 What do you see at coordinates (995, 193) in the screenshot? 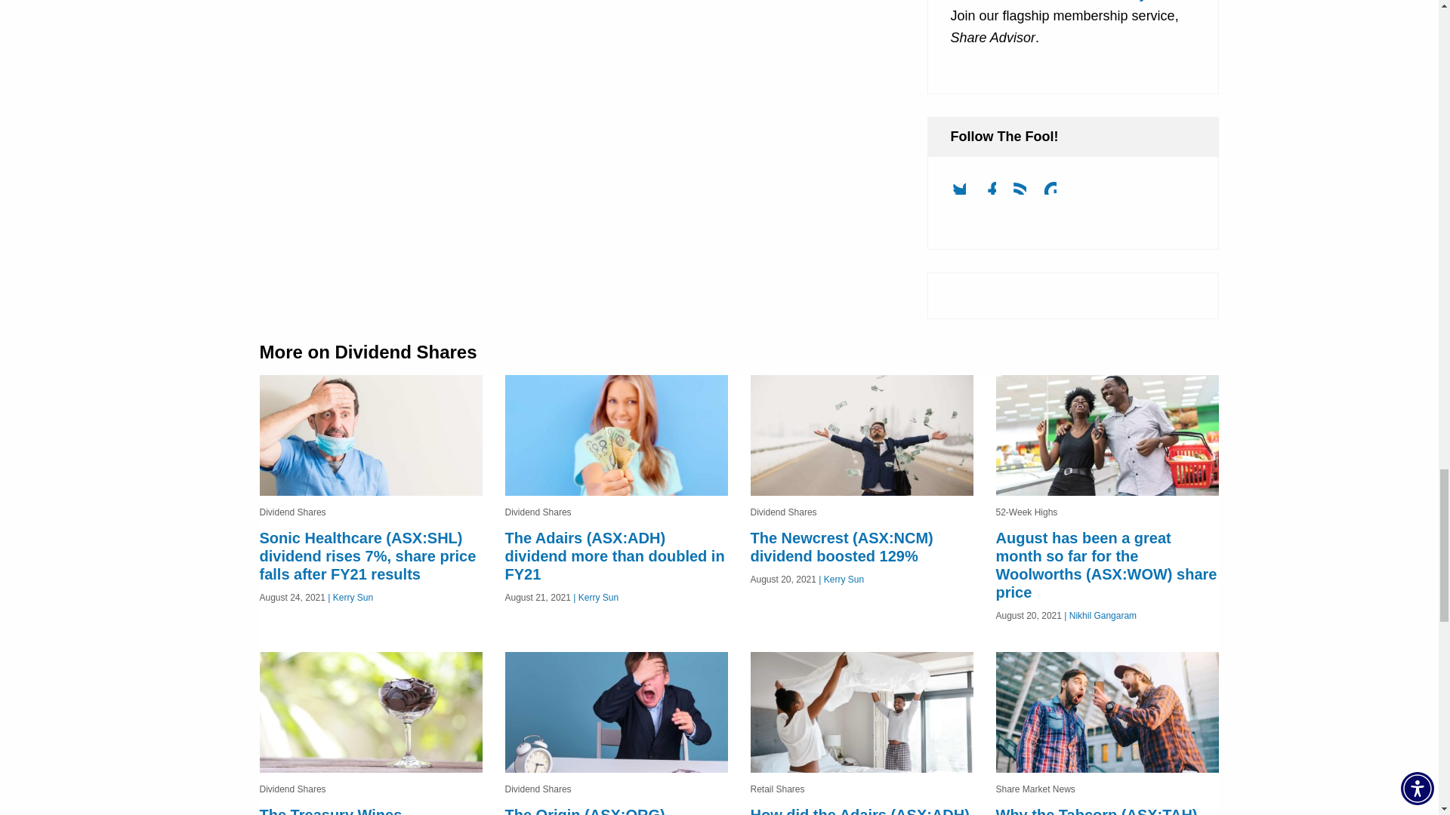
I see `The Motley Fool on Facebook` at bounding box center [995, 193].